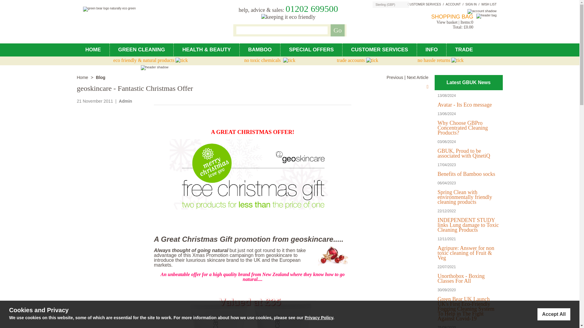  Describe the element at coordinates (418, 77) in the screenshot. I see `Next Article` at that location.